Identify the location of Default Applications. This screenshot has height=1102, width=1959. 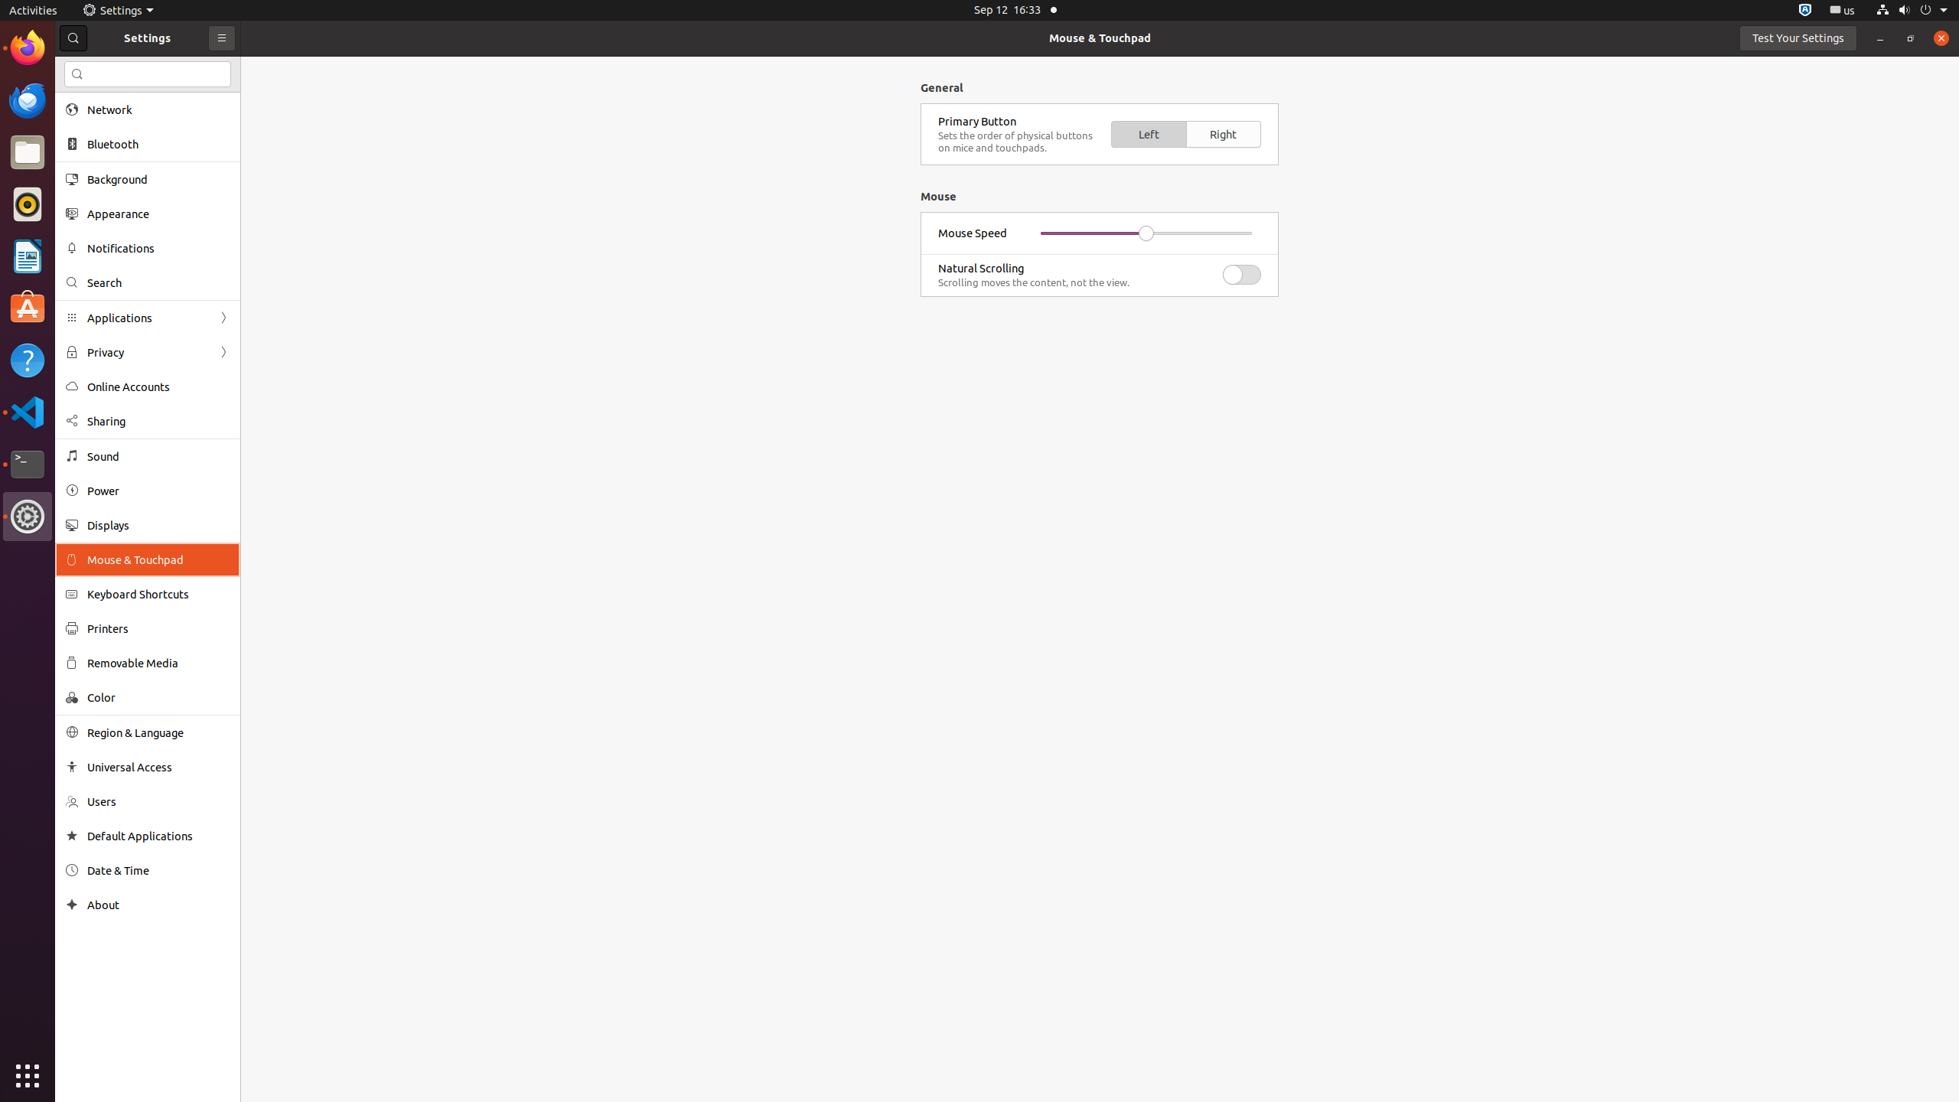
(158, 836).